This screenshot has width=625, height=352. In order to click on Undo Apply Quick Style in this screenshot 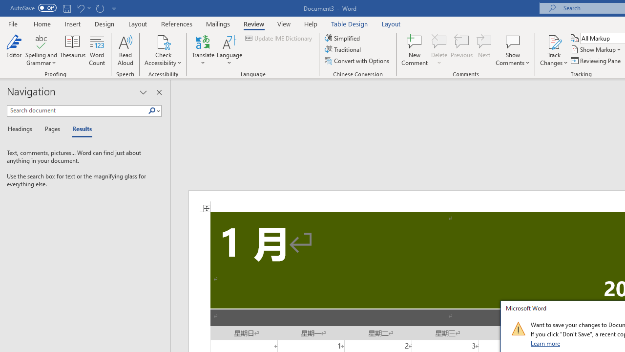, I will do `click(83, 8)`.